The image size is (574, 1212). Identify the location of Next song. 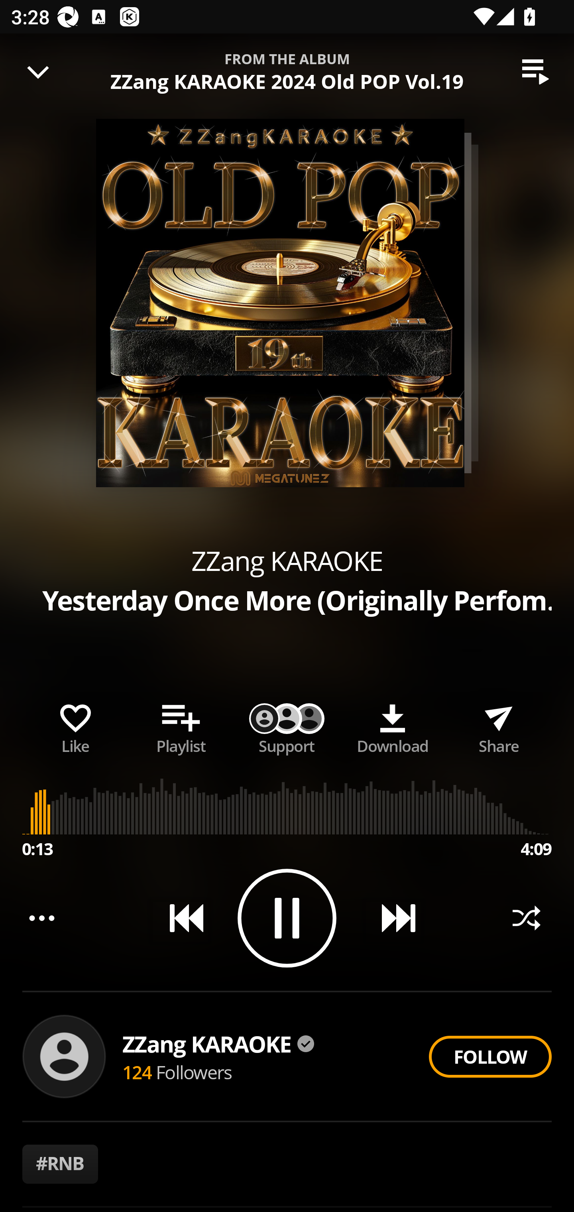
(393, 918).